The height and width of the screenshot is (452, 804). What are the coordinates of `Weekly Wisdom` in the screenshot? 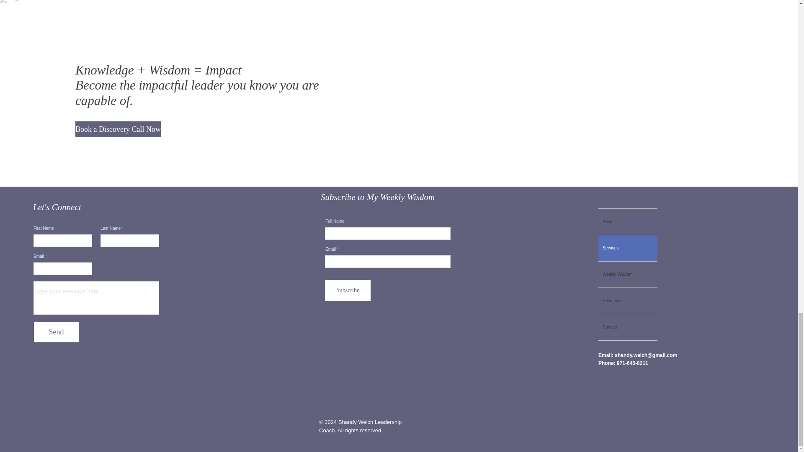 It's located at (628, 275).